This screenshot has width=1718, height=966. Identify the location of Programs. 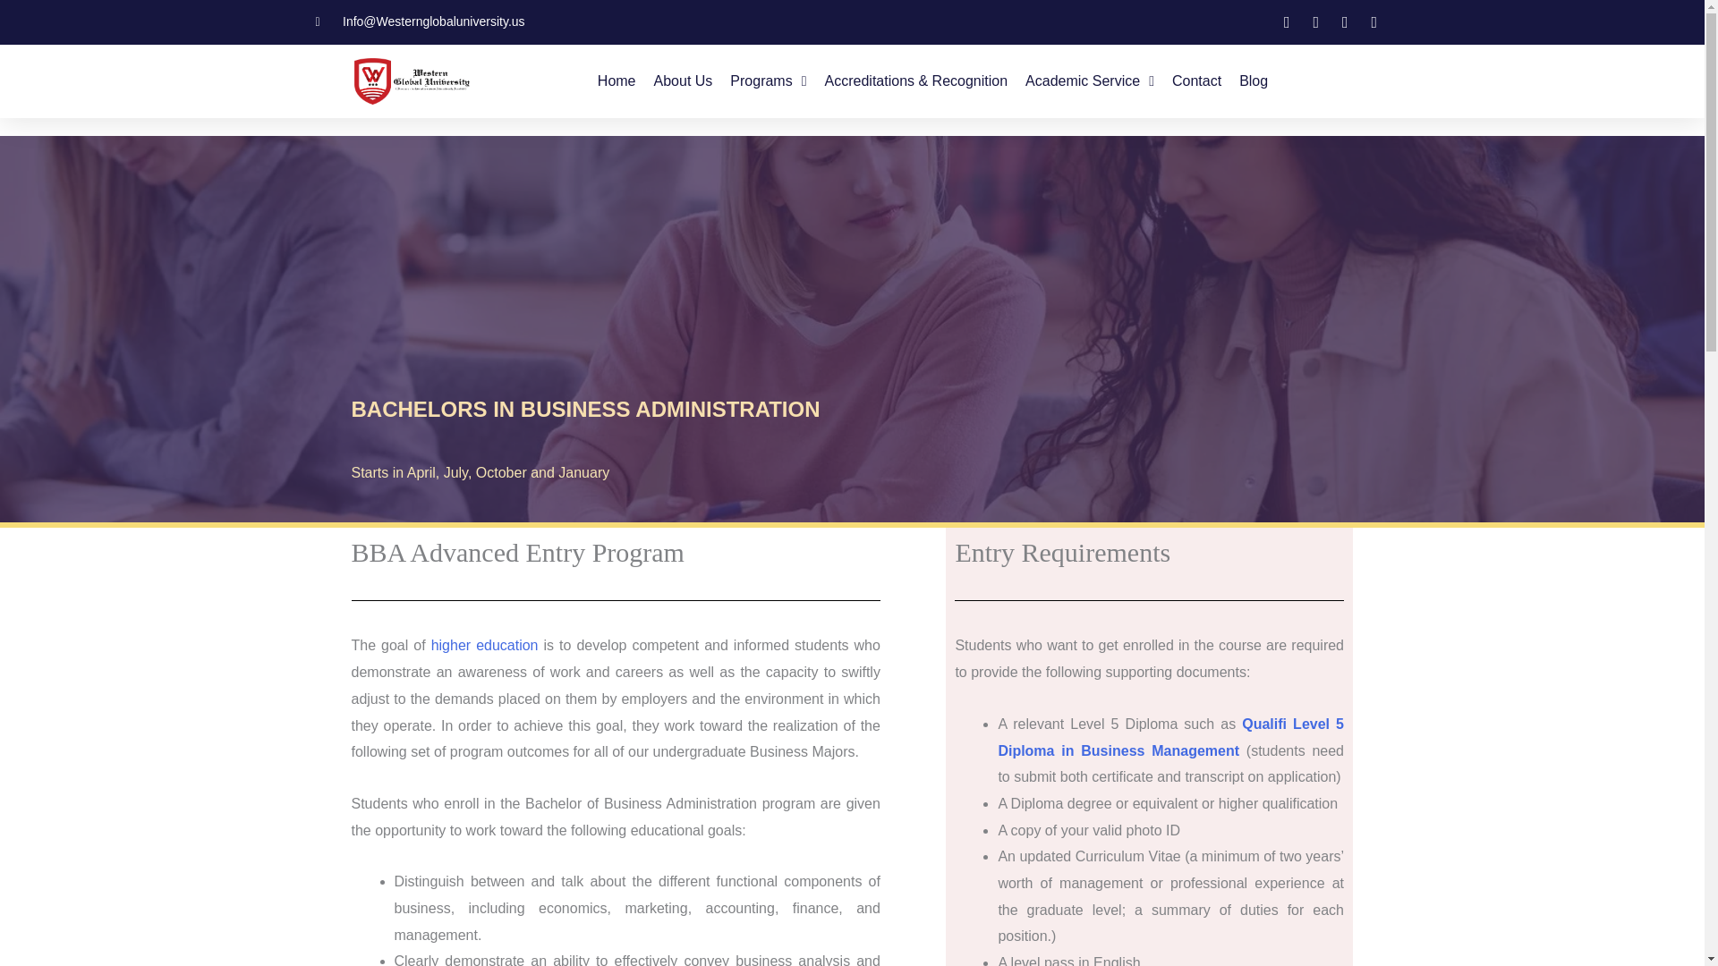
(768, 81).